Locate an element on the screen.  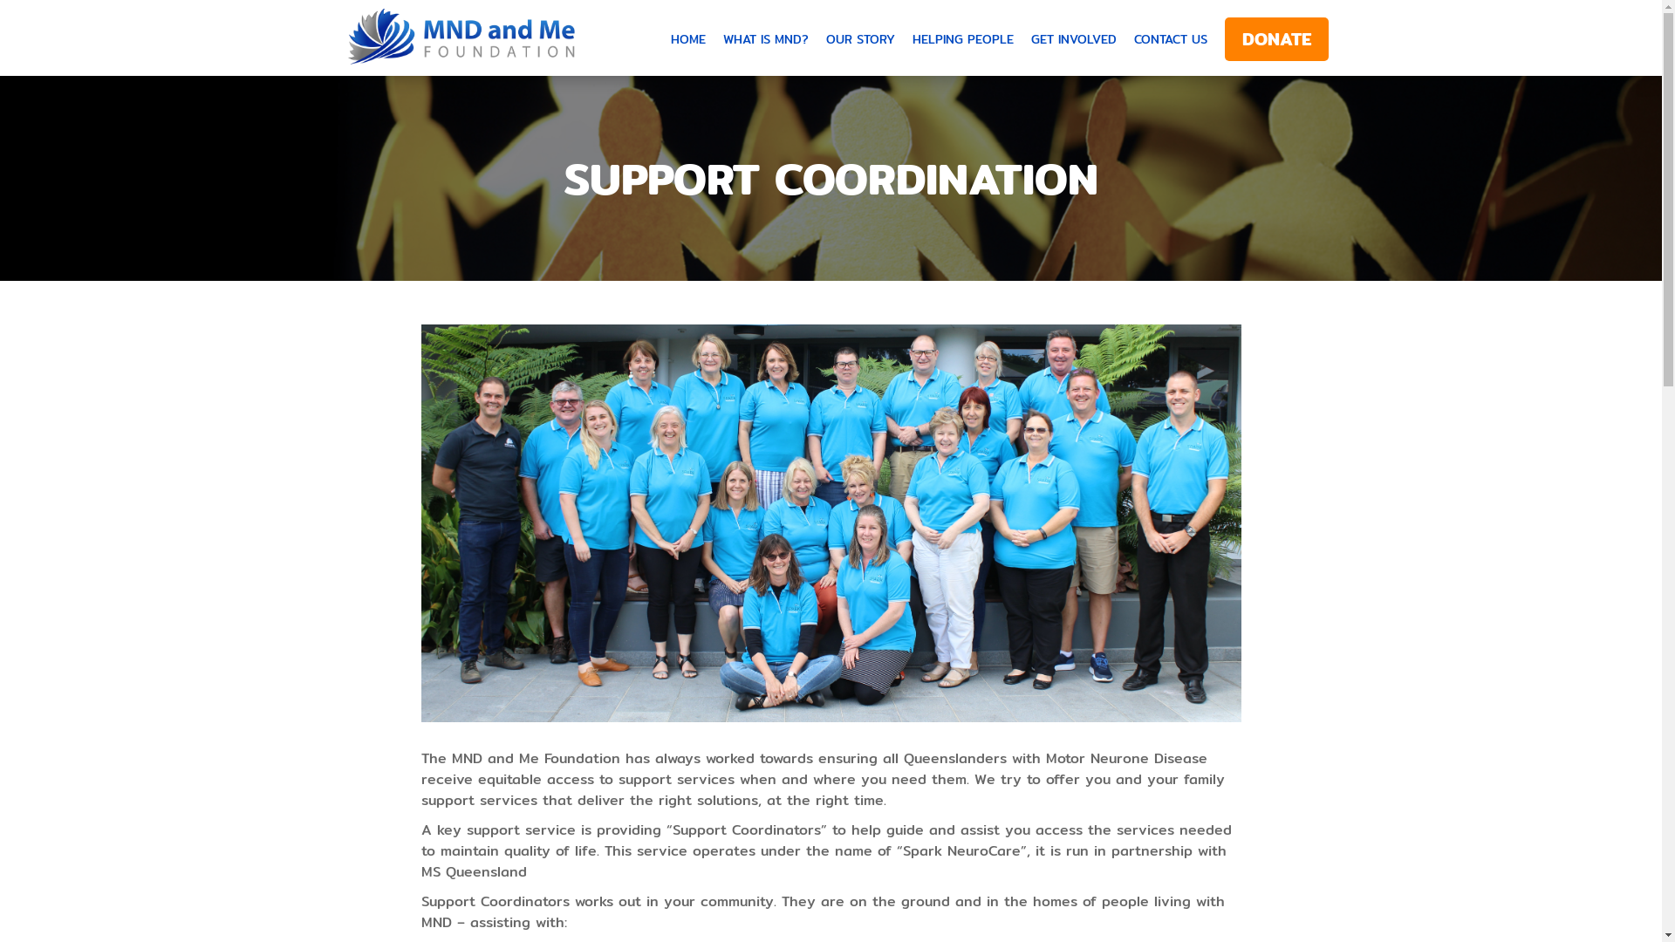
DONATE is located at coordinates (1277, 39).